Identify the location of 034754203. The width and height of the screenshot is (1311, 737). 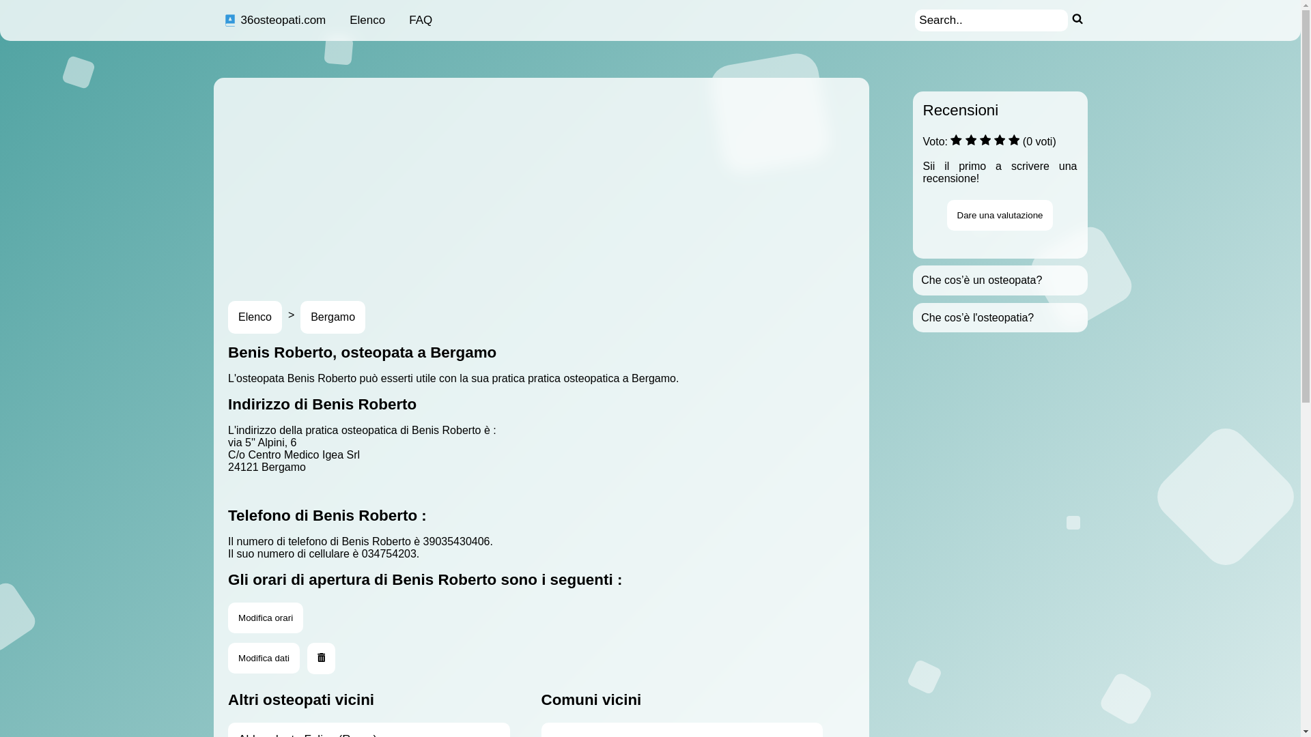
(389, 554).